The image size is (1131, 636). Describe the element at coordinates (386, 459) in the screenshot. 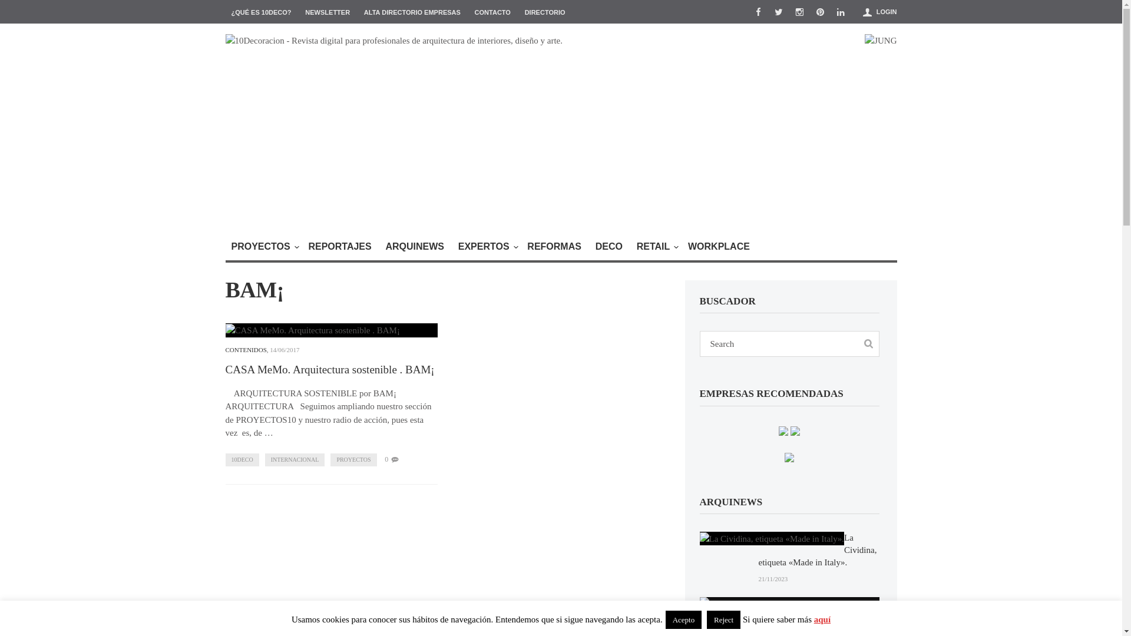

I see `0` at that location.